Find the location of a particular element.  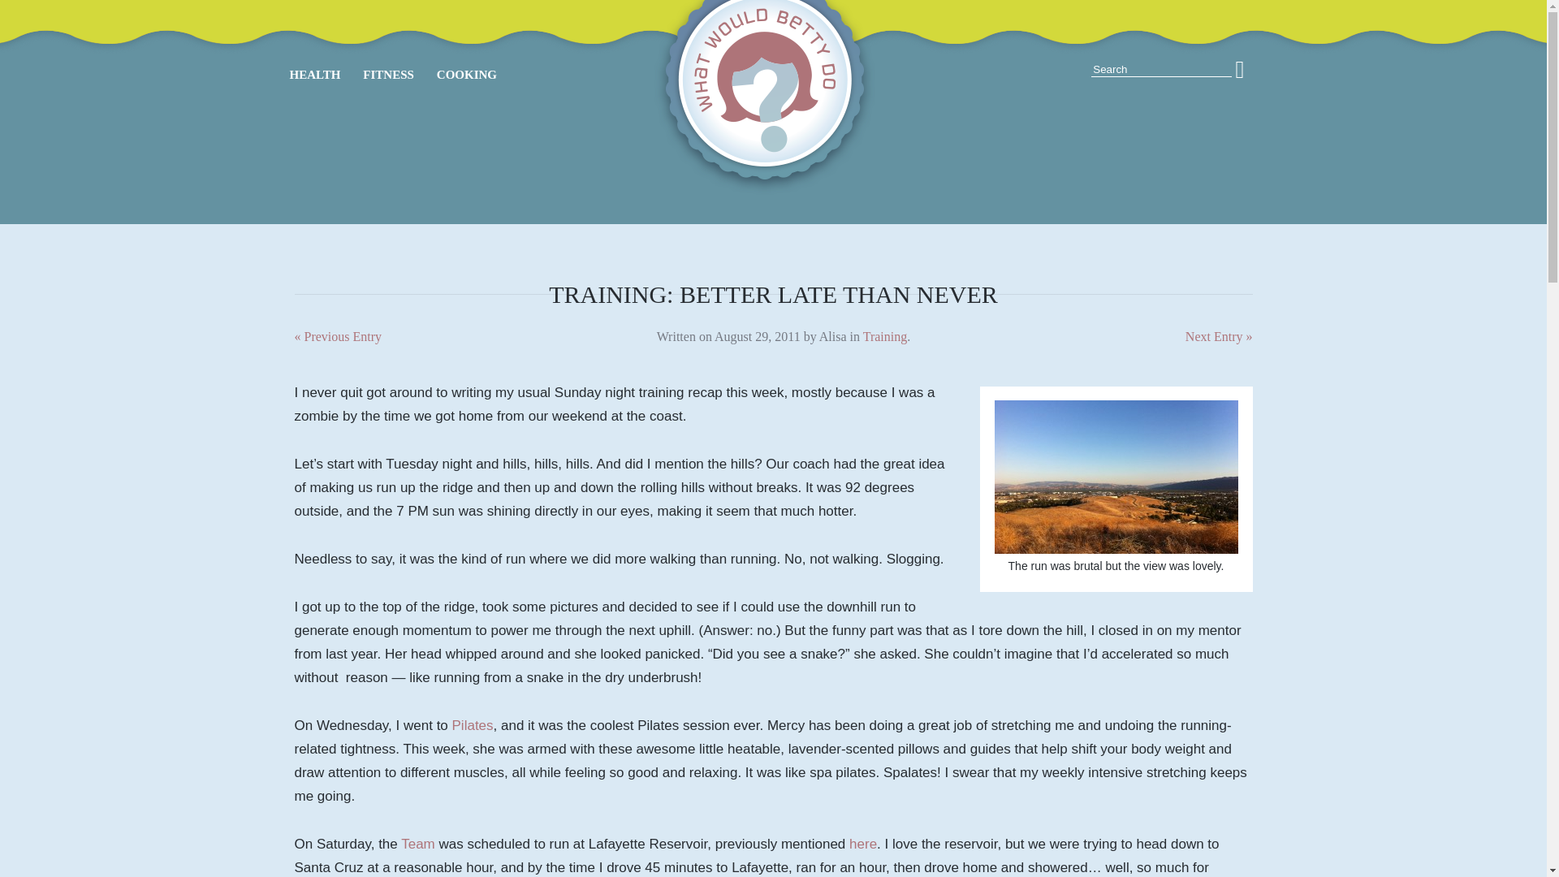

FITNESS is located at coordinates (388, 74).